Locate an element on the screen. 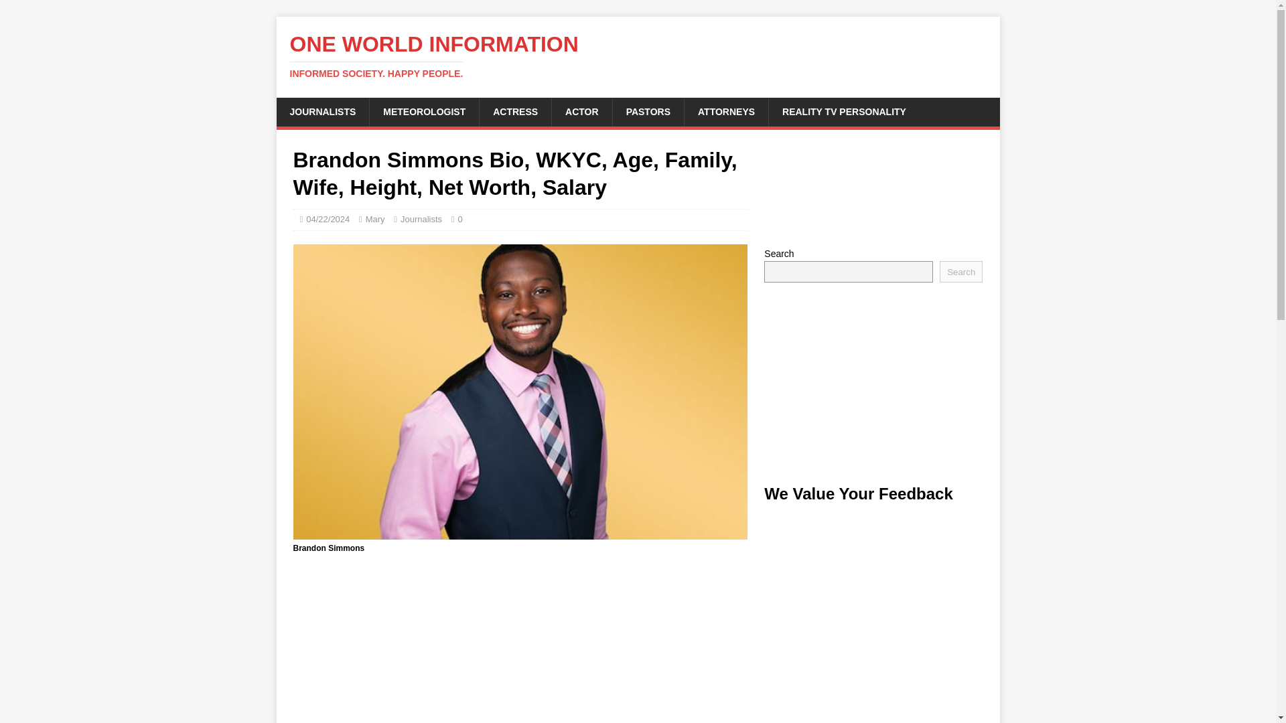  JOURNALISTS is located at coordinates (423, 111).